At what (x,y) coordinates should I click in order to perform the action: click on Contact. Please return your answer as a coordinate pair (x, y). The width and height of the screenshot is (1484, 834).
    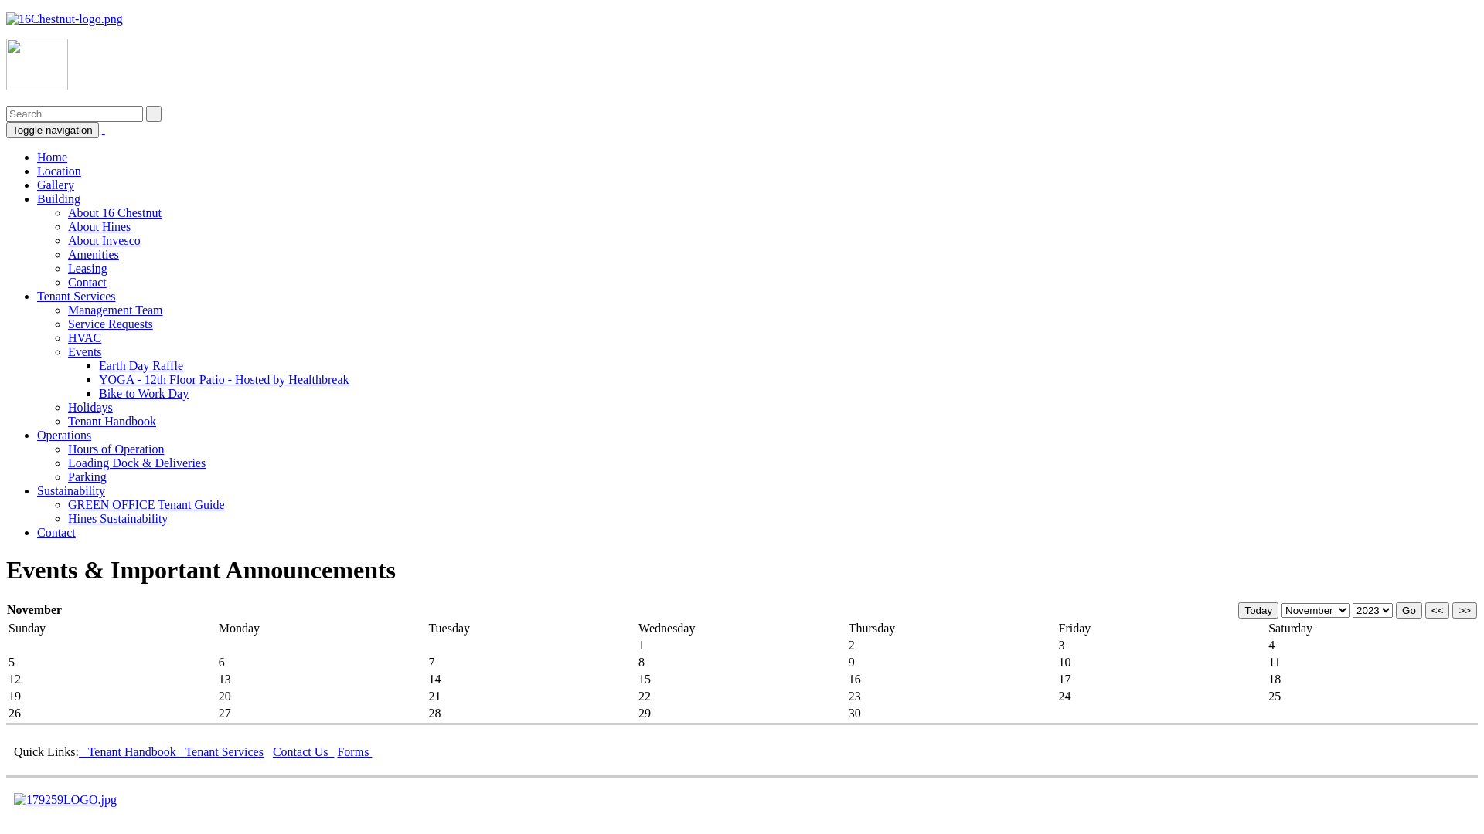
    Looking at the image, I should click on (87, 282).